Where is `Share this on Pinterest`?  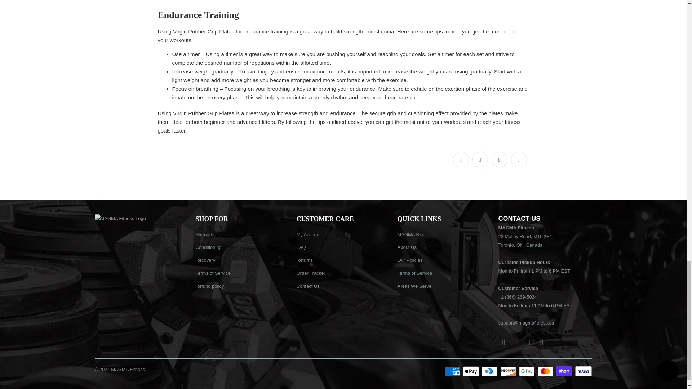 Share this on Pinterest is located at coordinates (499, 160).